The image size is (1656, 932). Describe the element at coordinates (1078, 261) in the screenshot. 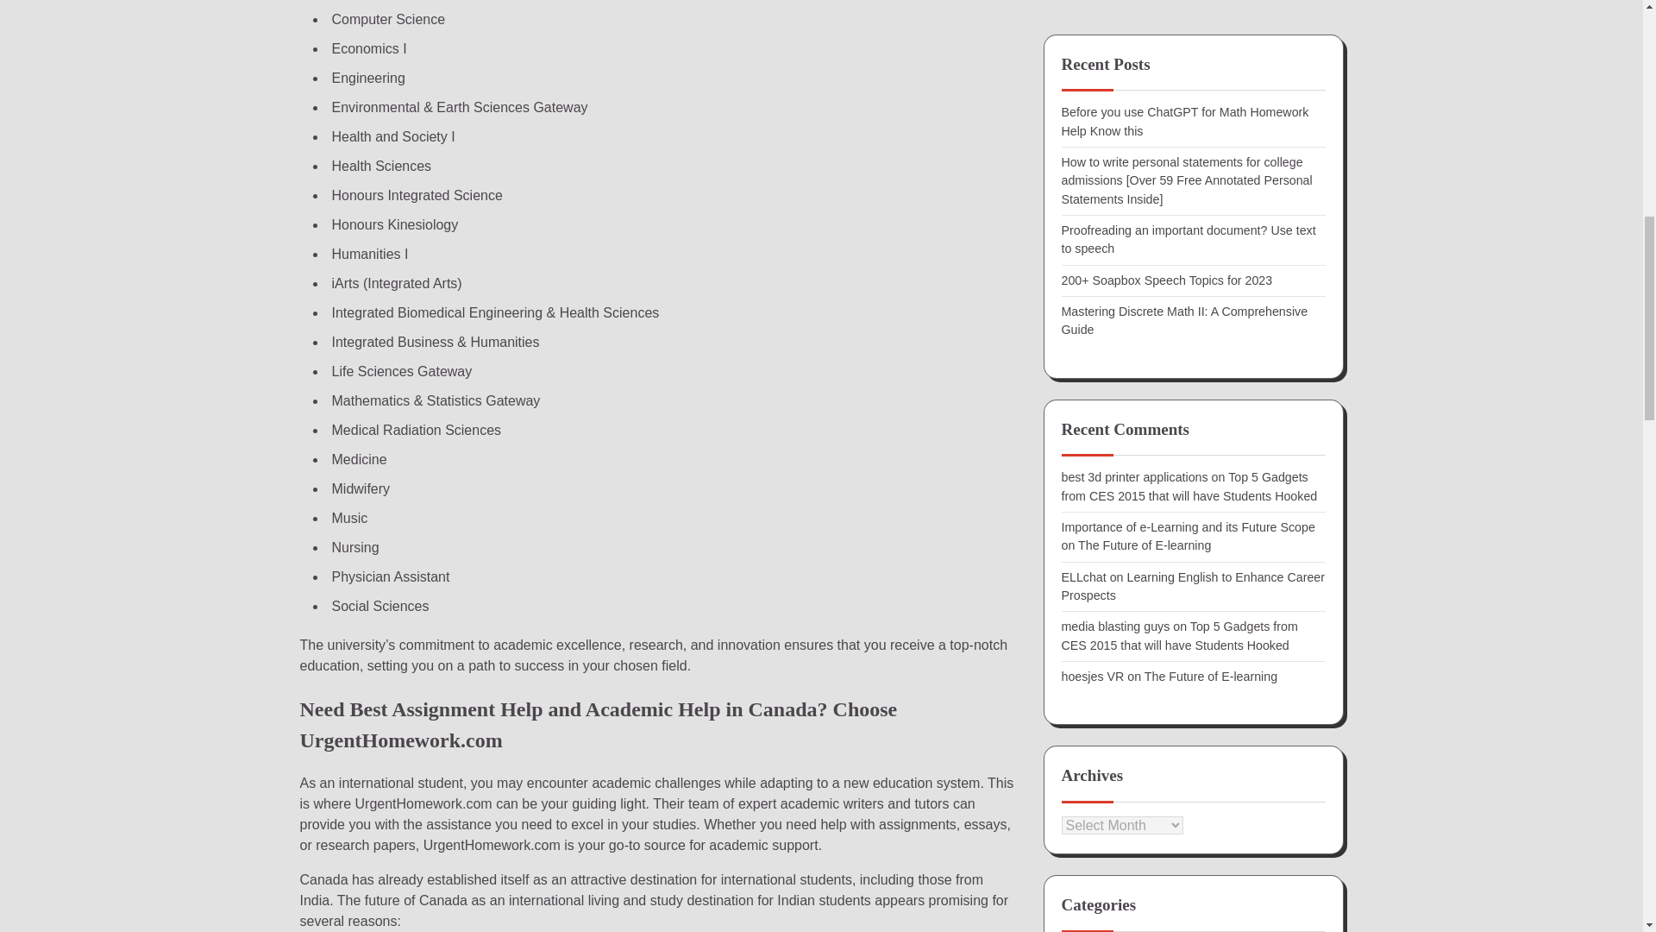

I see `Log in` at that location.